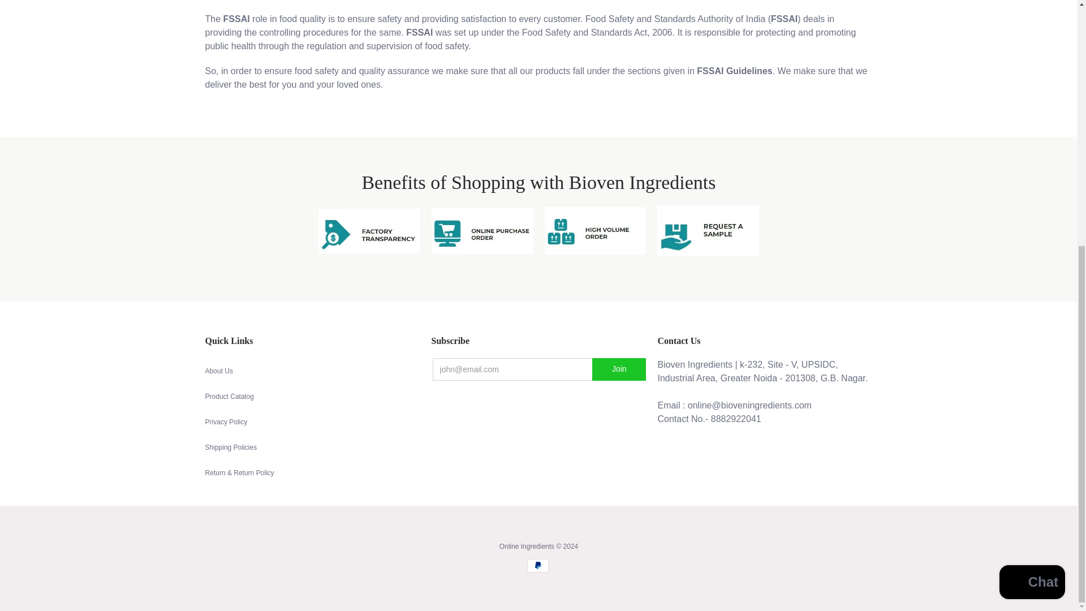 The image size is (1086, 611). Describe the element at coordinates (537, 566) in the screenshot. I see `PayPal` at that location.